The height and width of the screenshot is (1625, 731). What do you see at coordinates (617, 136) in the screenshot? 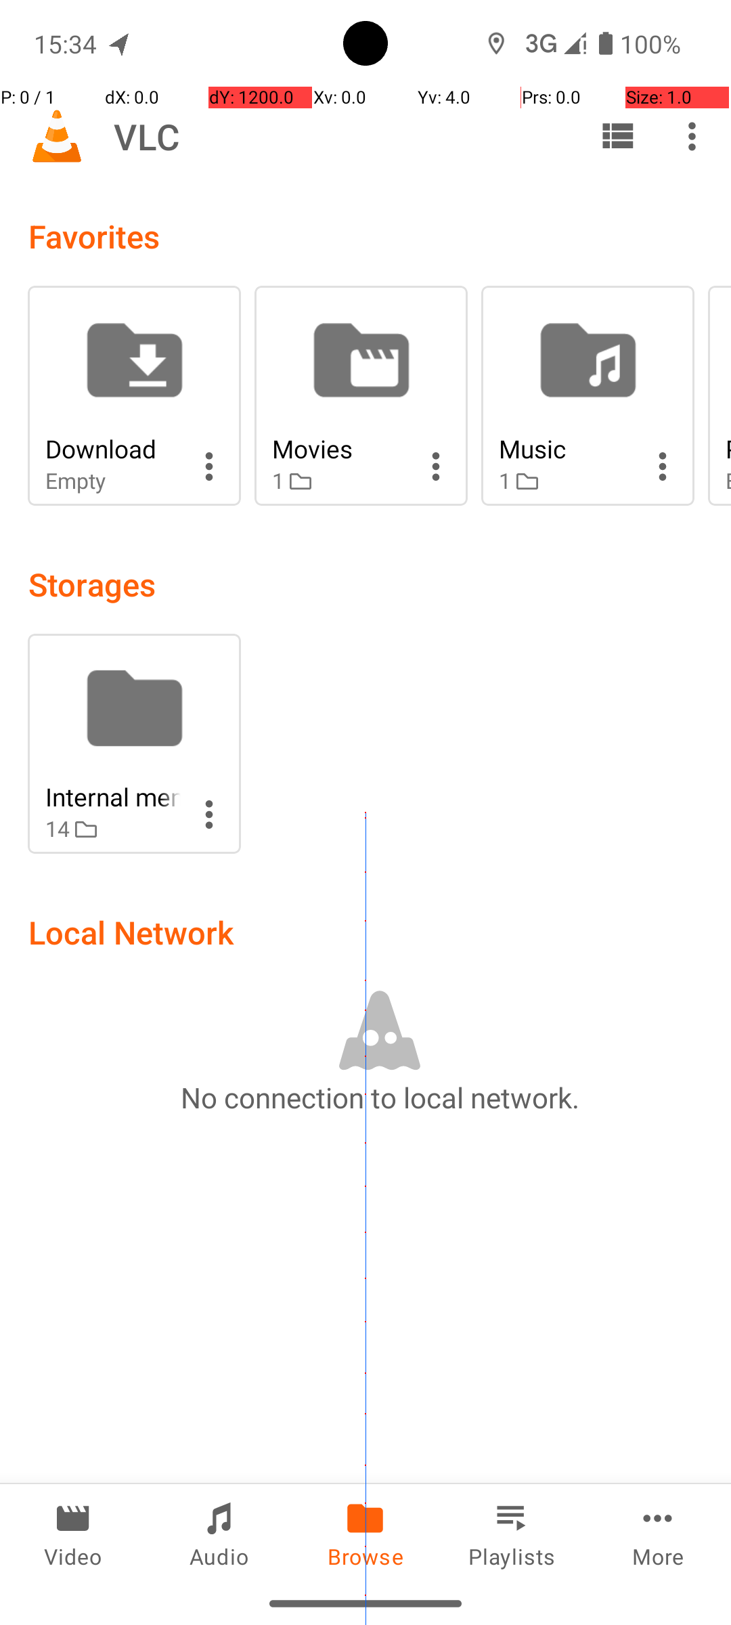
I see `Display in list` at bounding box center [617, 136].